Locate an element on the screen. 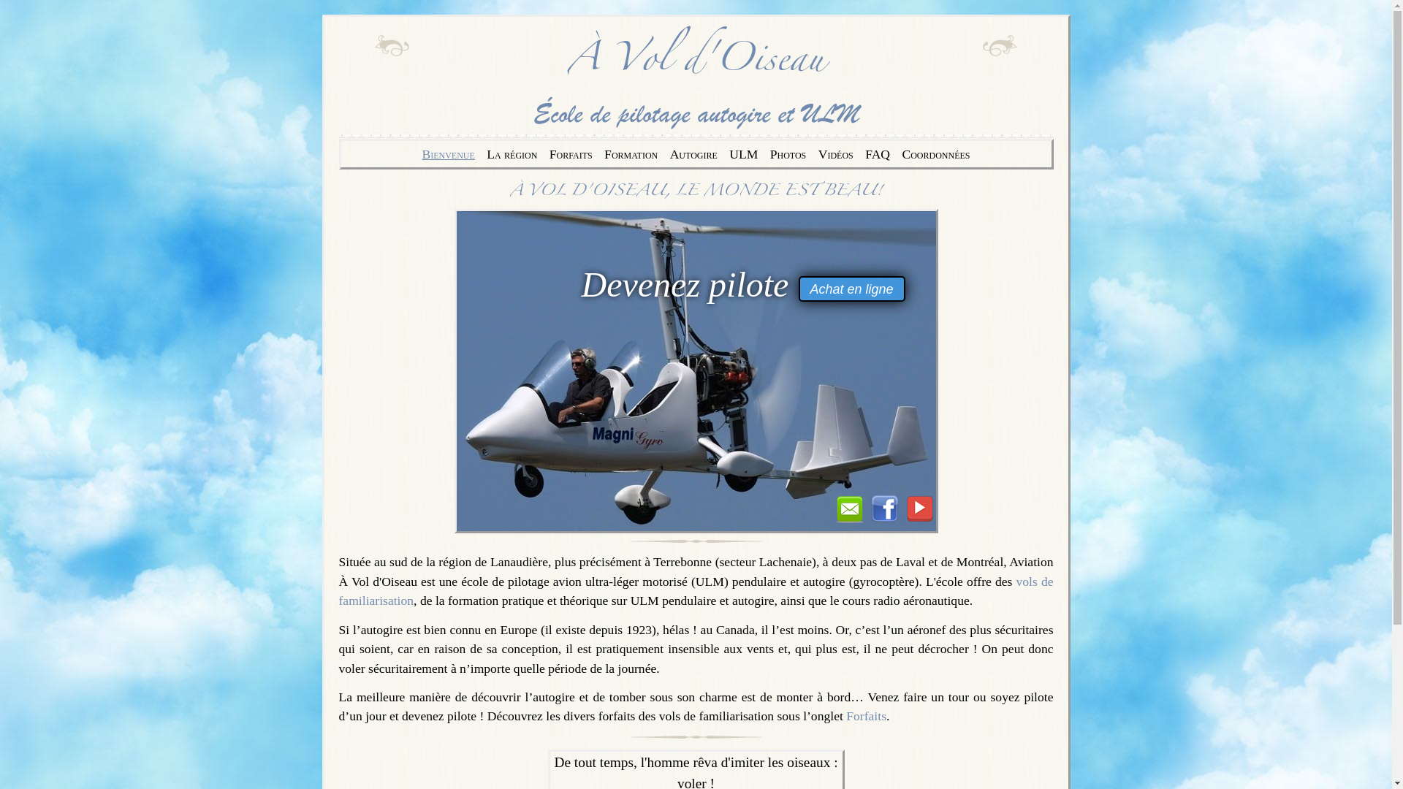  Bienvenue is located at coordinates (448, 154).